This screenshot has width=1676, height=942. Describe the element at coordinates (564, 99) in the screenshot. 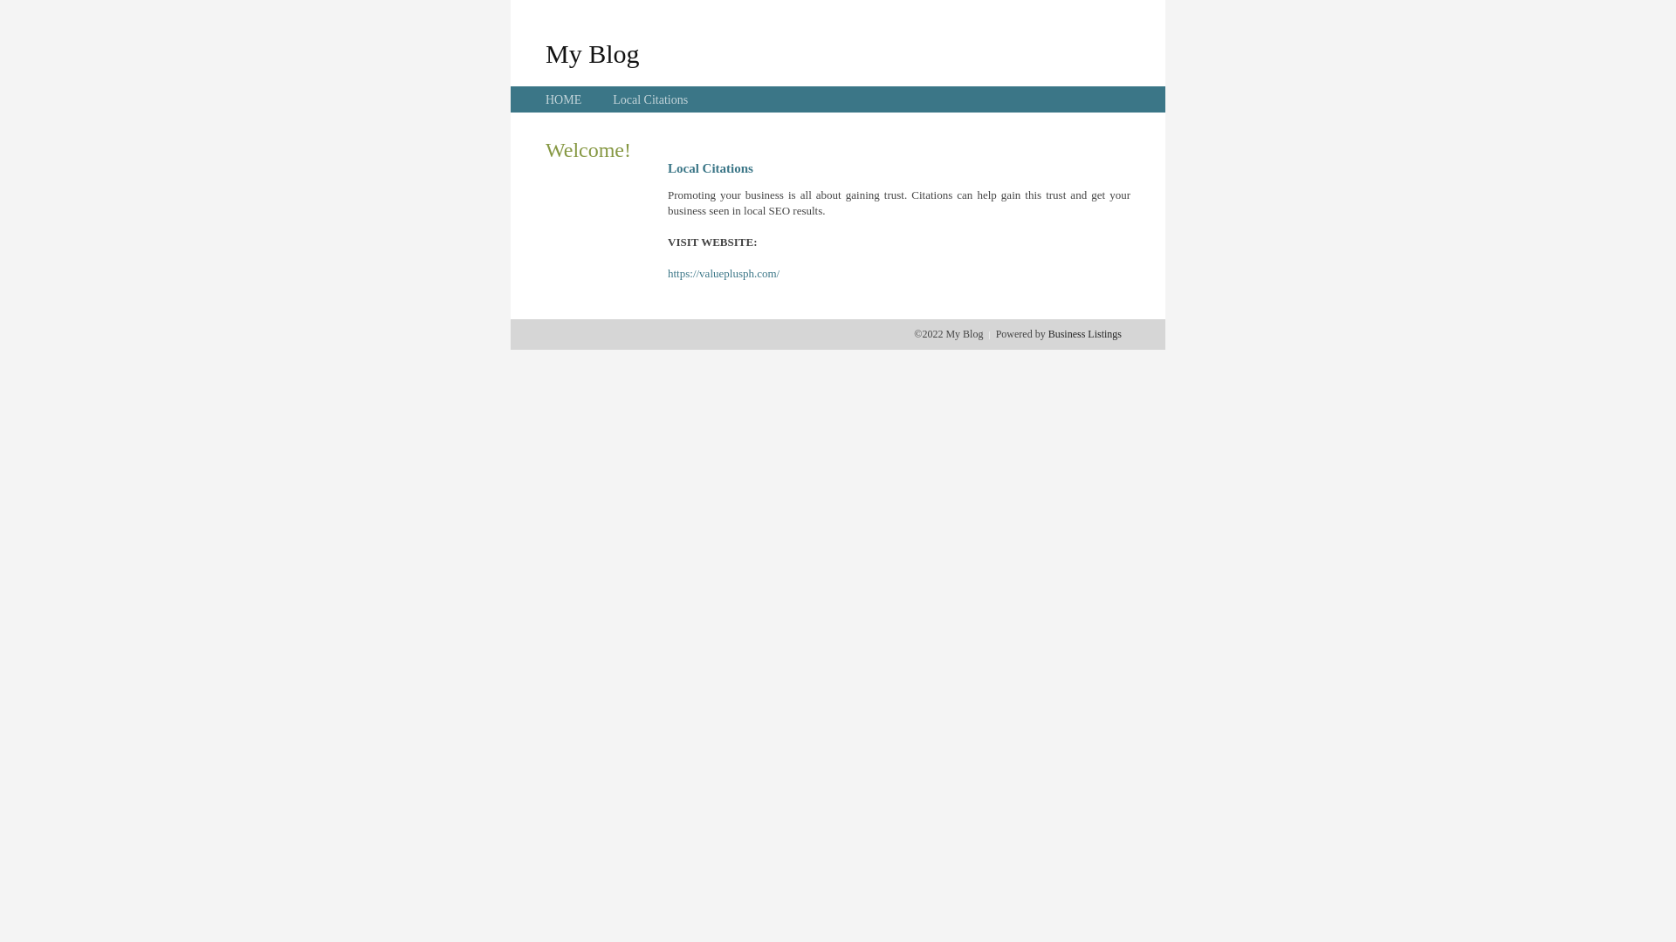

I see `HOME` at that location.